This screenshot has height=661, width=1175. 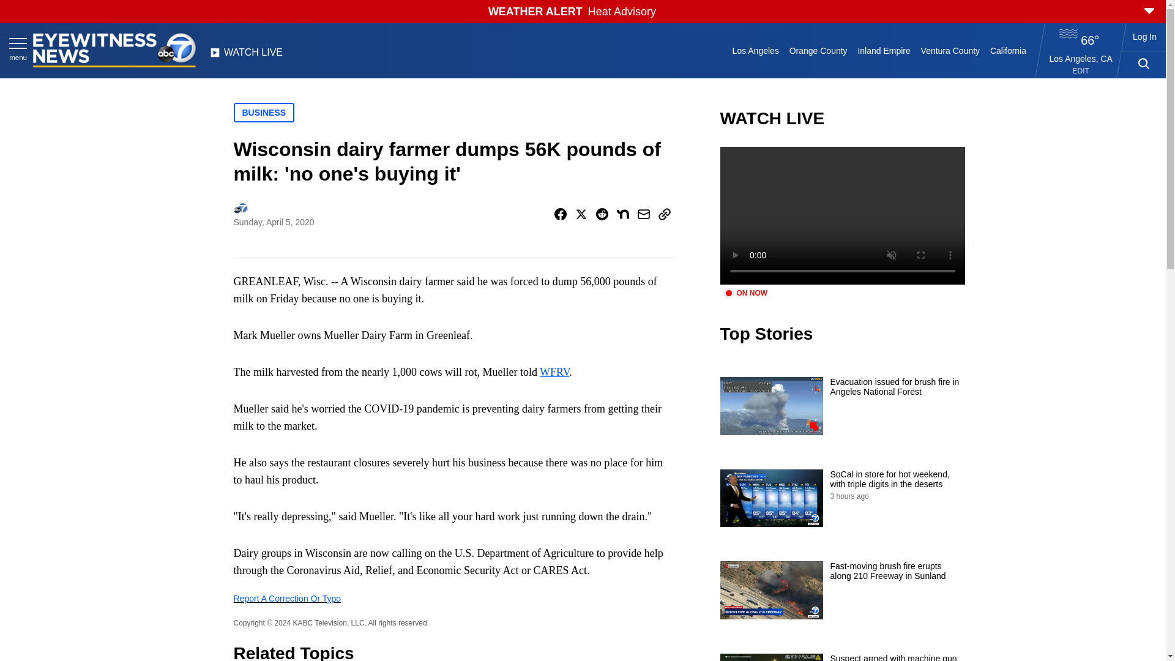 I want to click on Ventura County, so click(x=950, y=50).